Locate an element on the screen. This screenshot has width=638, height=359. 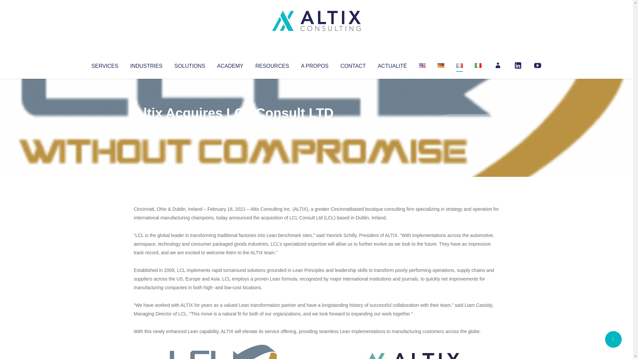
A PROPOS is located at coordinates (315, 64).